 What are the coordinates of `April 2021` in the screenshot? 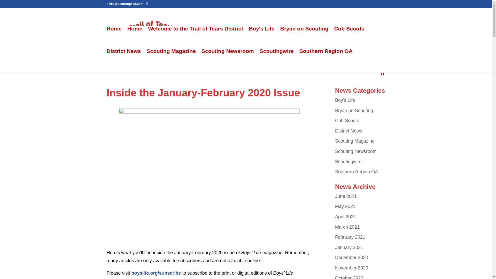 It's located at (346, 216).